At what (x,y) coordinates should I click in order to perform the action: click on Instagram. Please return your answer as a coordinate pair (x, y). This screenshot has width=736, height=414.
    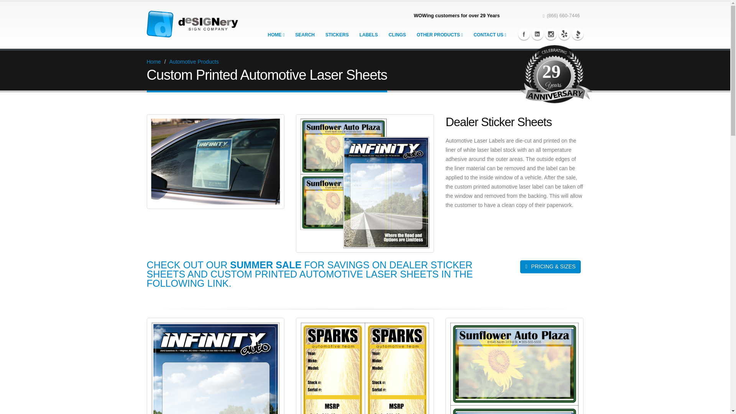
    Looking at the image, I should click on (550, 34).